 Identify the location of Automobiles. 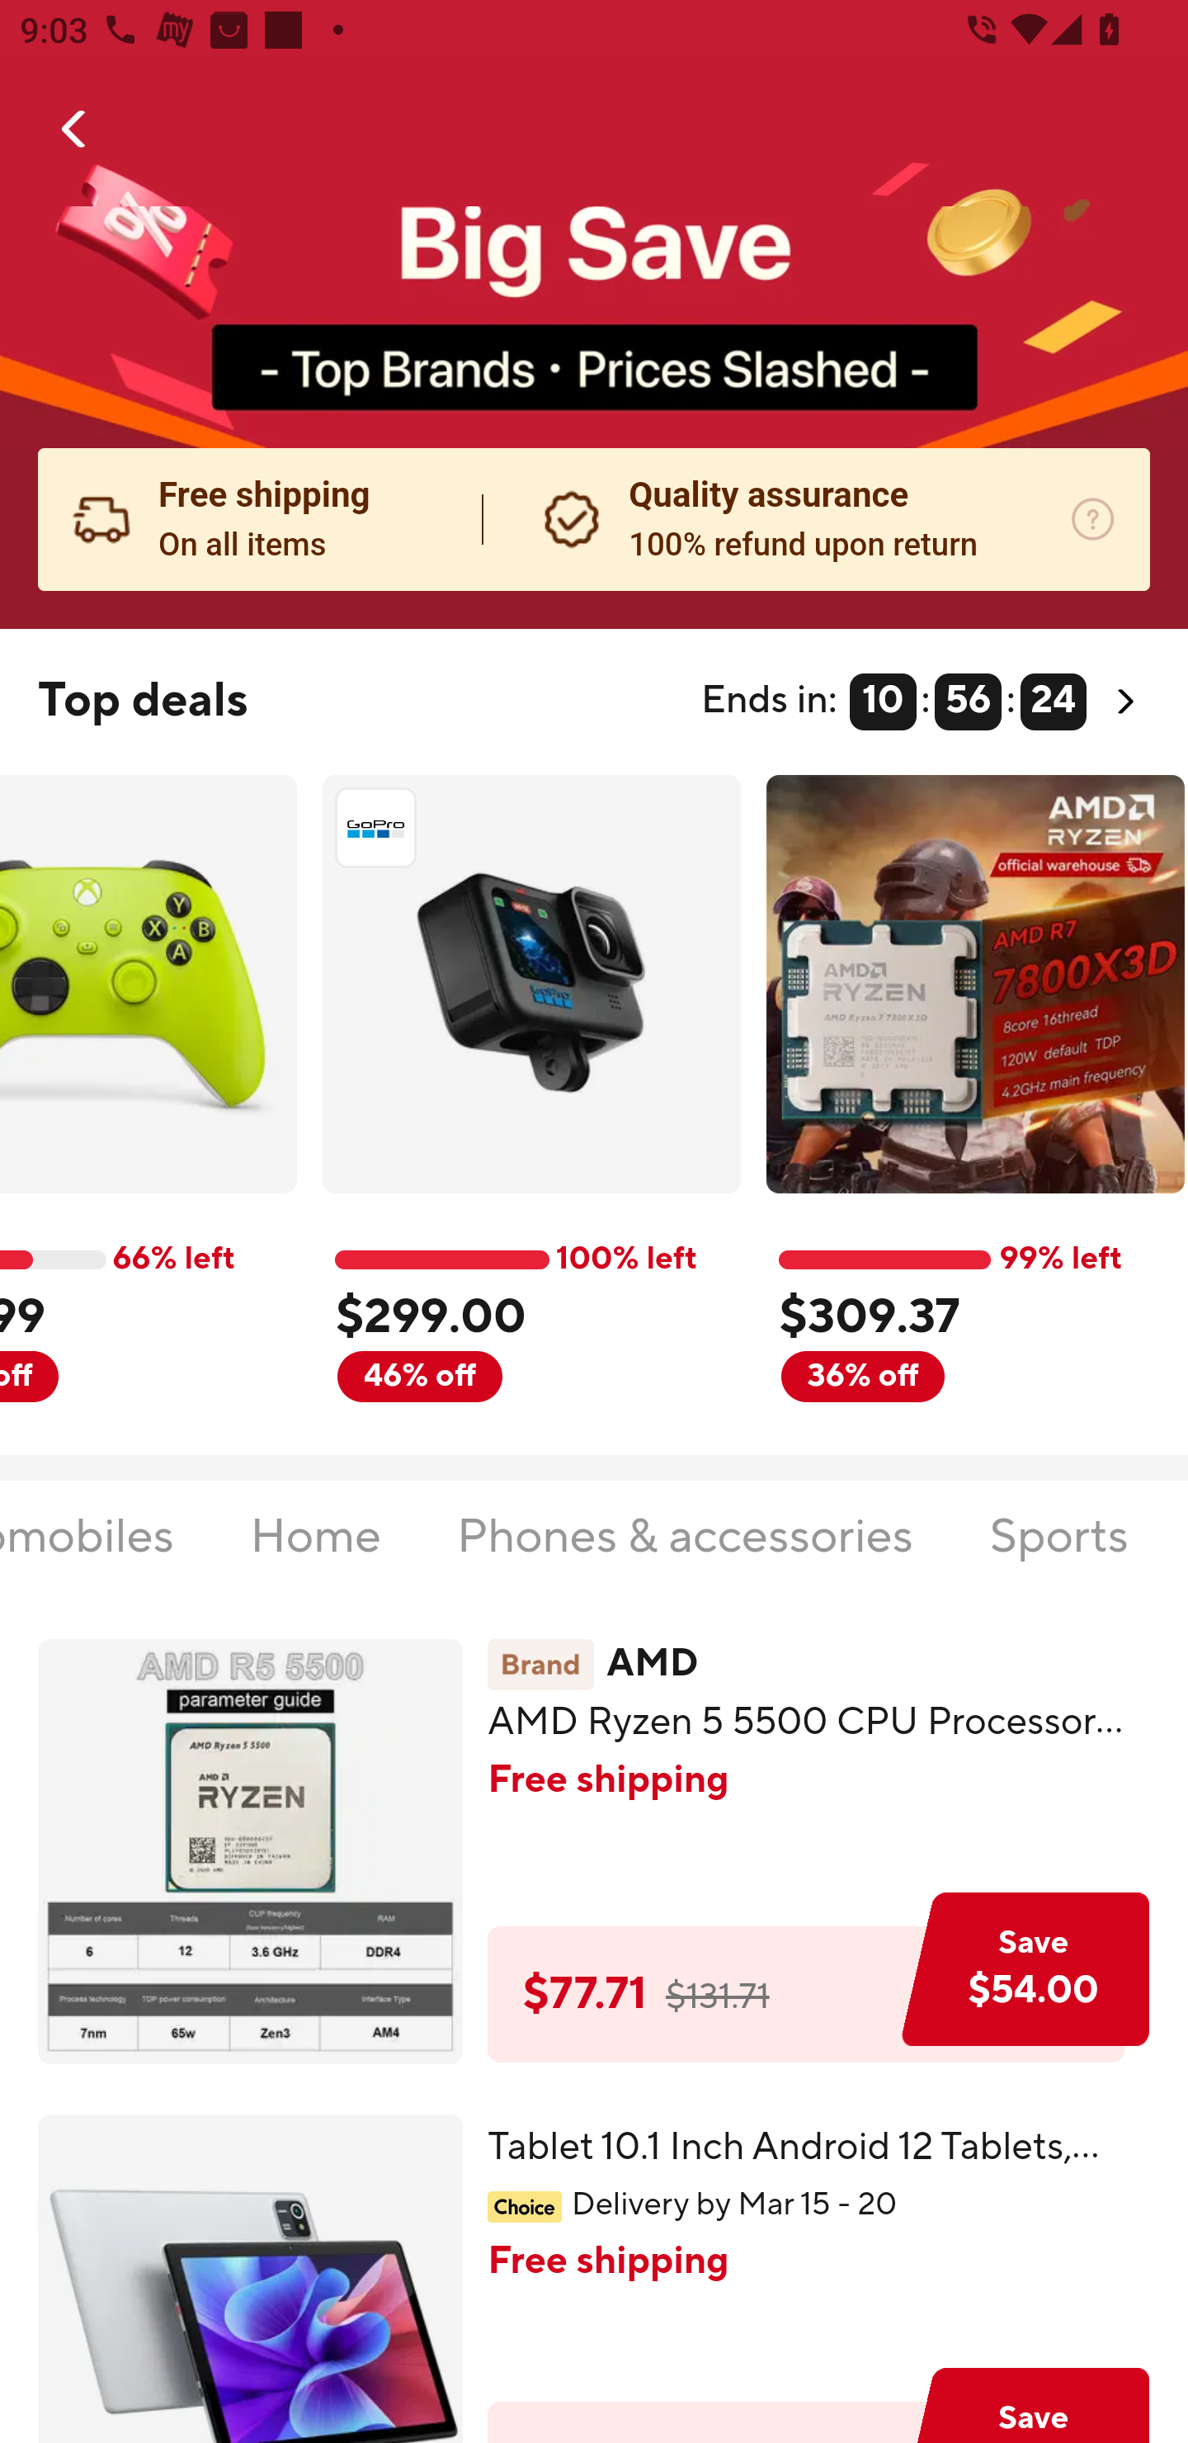
(87, 1553).